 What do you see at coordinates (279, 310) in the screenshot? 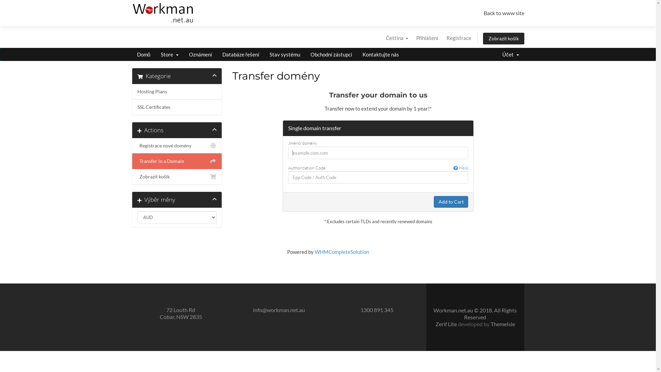
I see `info@workman.net.au` at bounding box center [279, 310].